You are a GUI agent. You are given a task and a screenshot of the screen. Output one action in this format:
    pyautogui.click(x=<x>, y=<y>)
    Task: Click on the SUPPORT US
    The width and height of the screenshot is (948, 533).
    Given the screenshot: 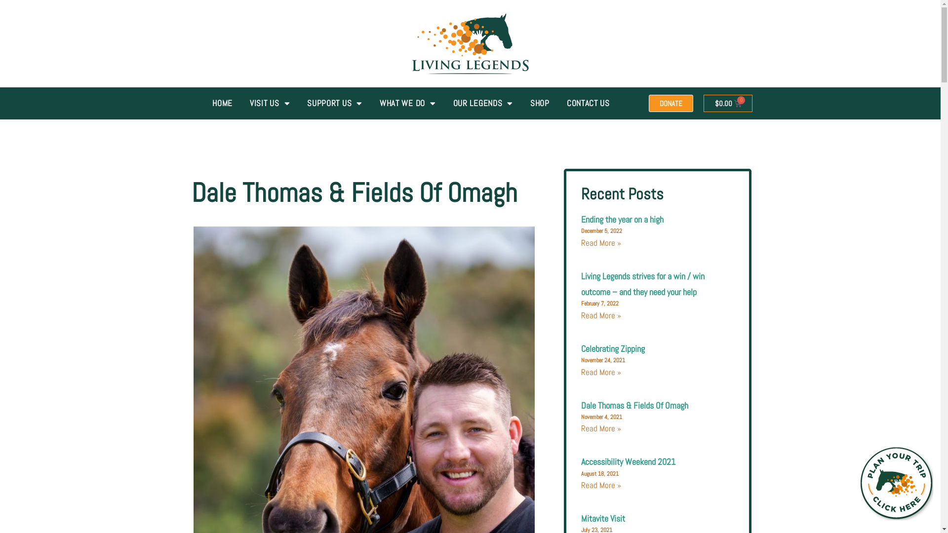 What is the action you would take?
    pyautogui.click(x=335, y=103)
    